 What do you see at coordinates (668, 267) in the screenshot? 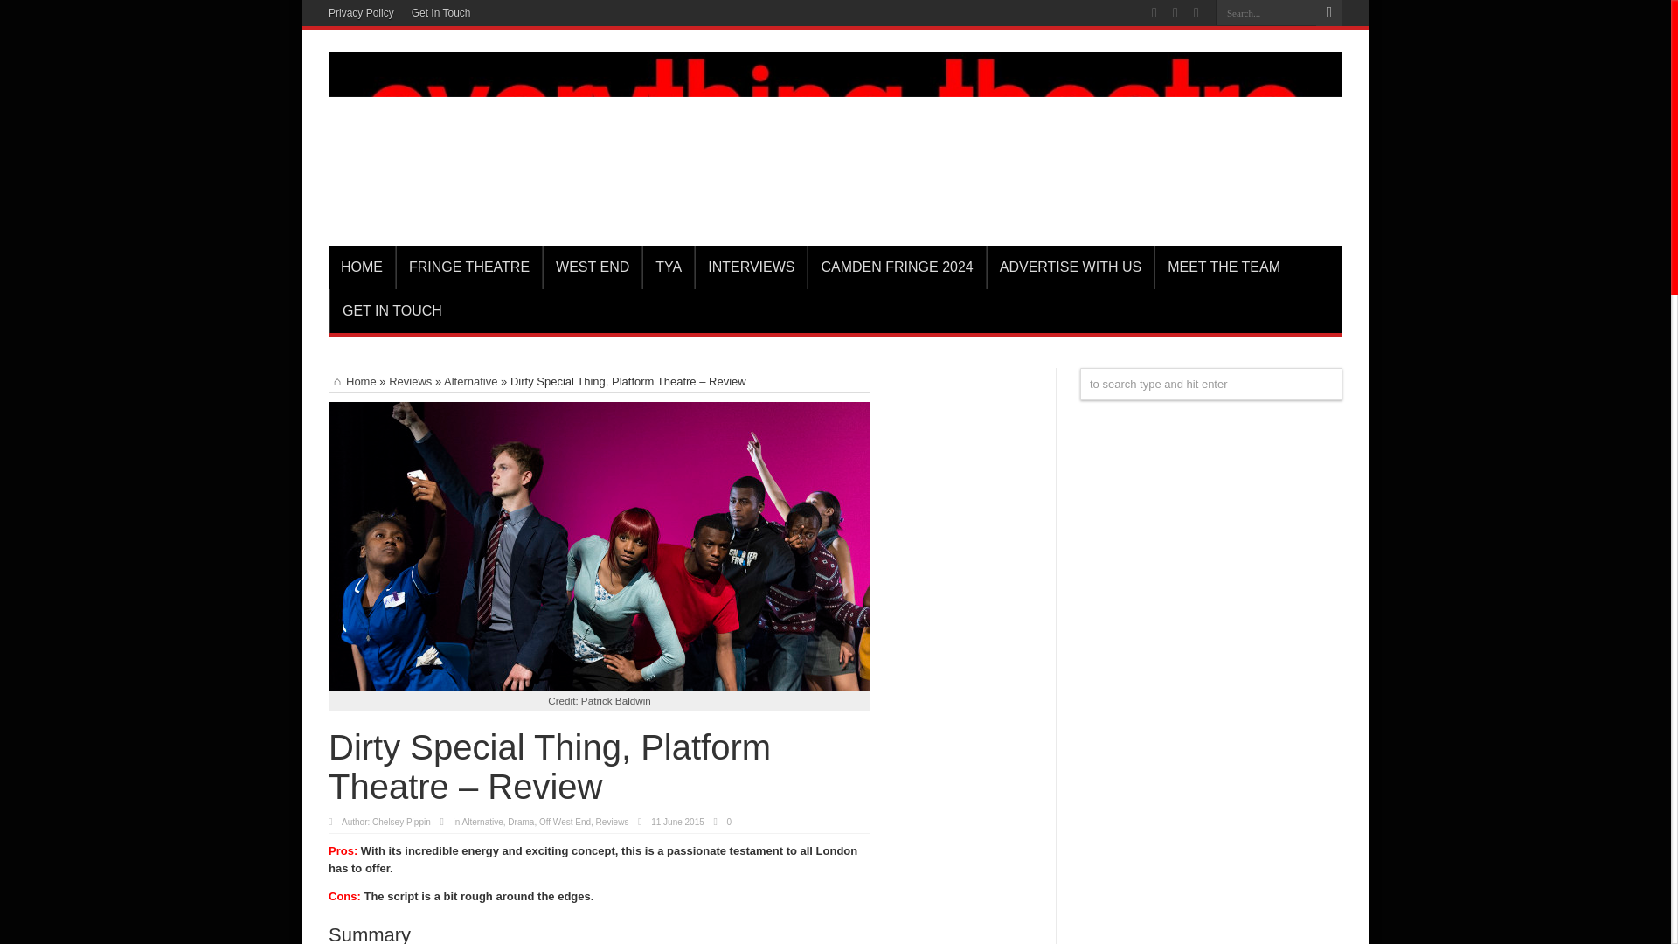
I see `TYA` at bounding box center [668, 267].